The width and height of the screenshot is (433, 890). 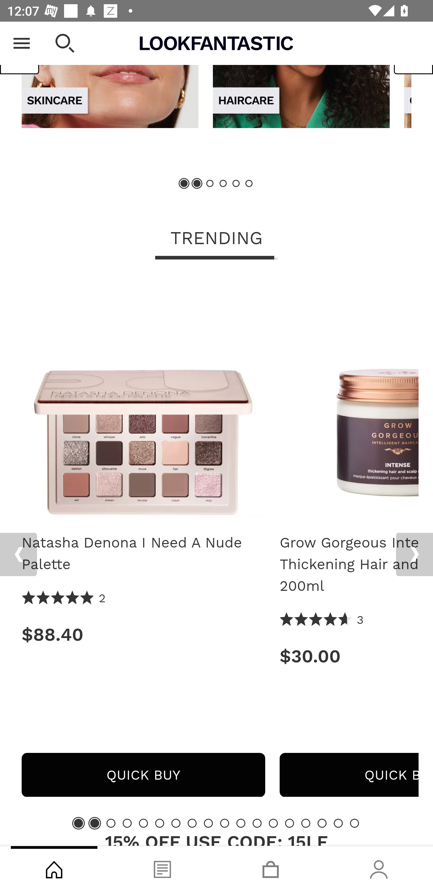 I want to click on Natasha Denona I Need A Nude Palette, so click(x=143, y=399).